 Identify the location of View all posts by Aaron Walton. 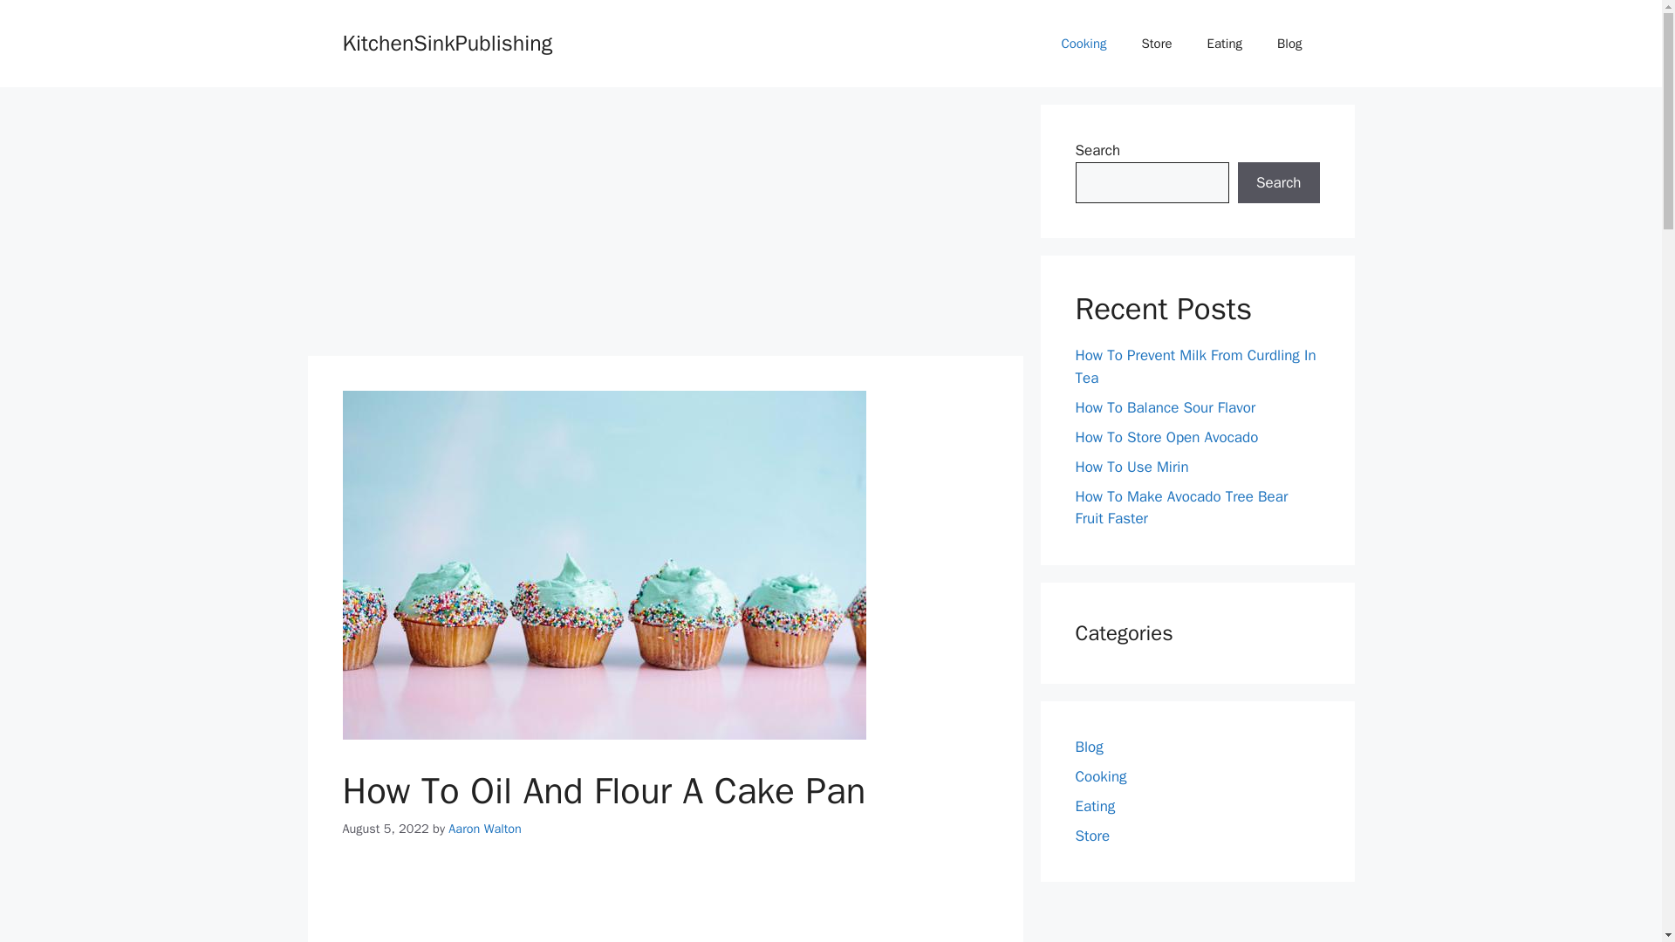
(485, 829).